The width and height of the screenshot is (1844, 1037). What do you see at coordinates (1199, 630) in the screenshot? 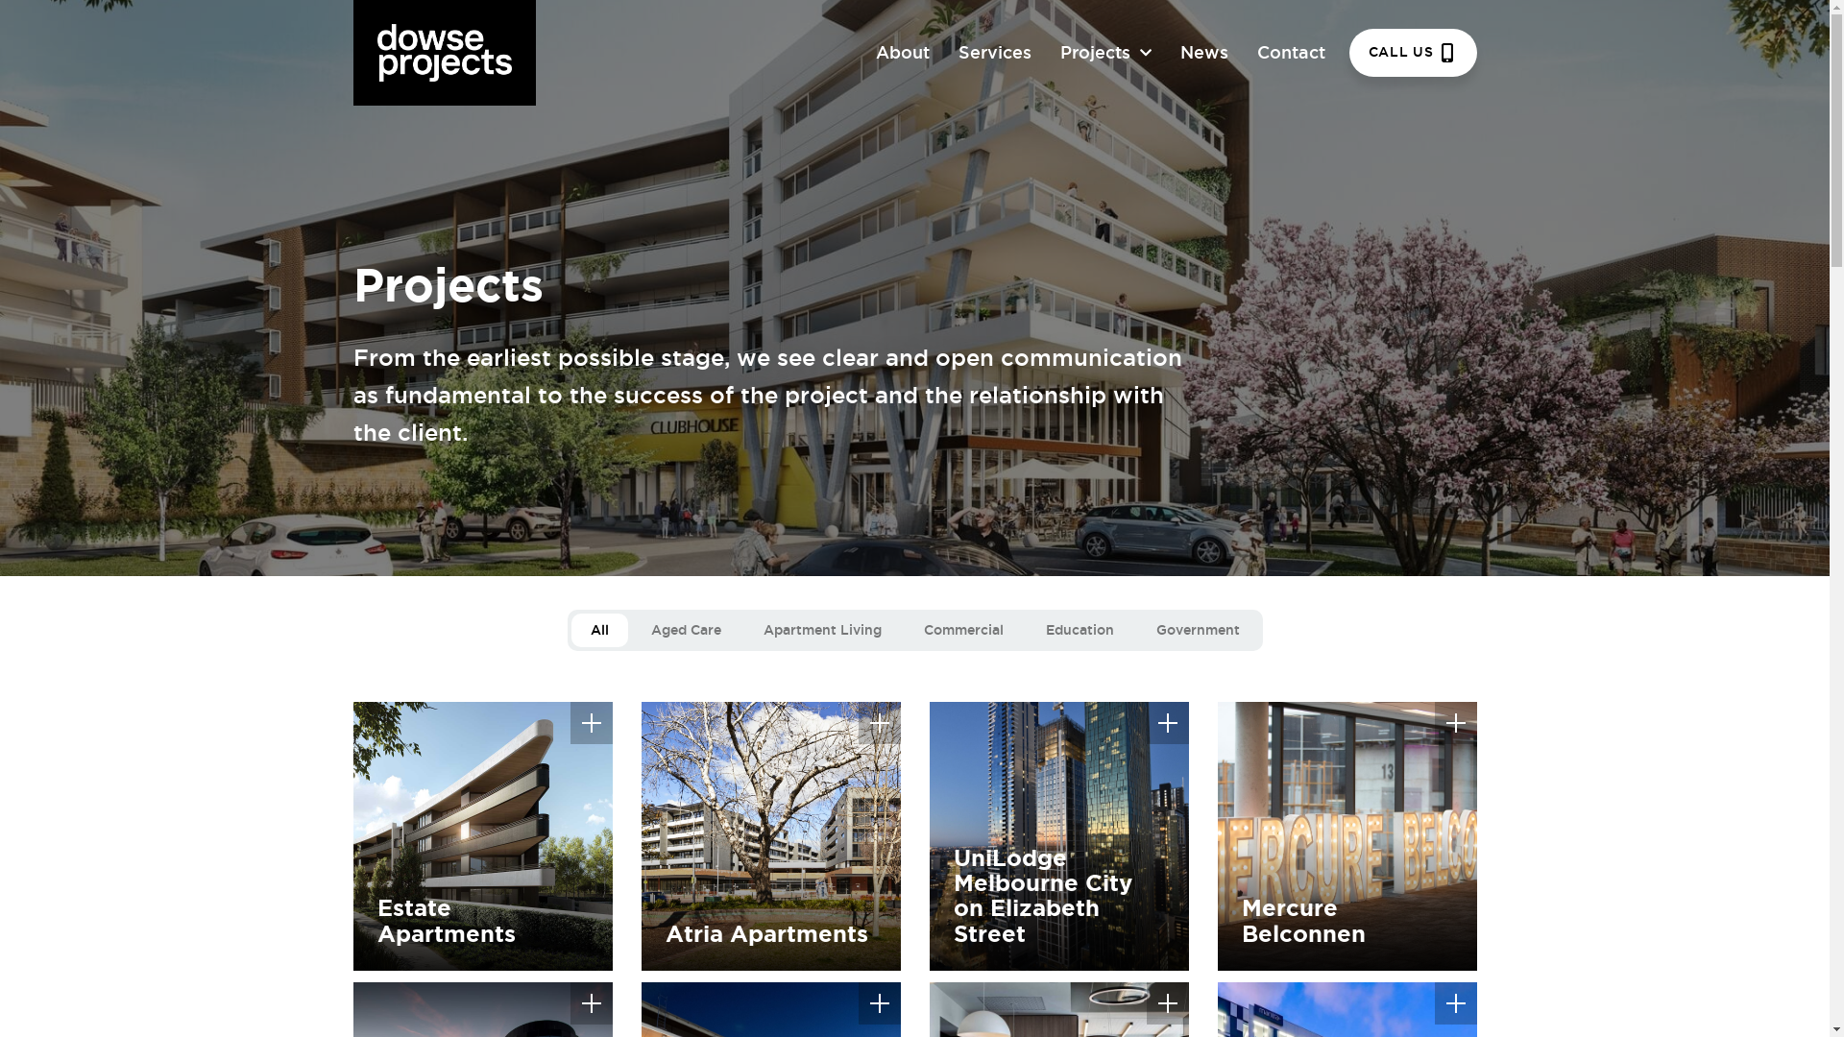
I see `Government` at bounding box center [1199, 630].